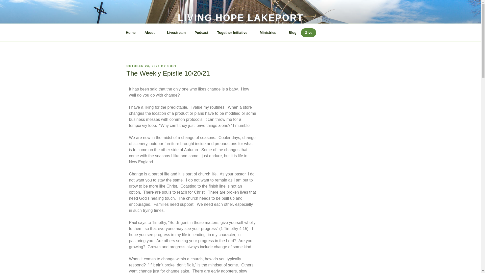 The width and height of the screenshot is (485, 273). Describe the element at coordinates (270, 32) in the screenshot. I see `Ministries` at that location.